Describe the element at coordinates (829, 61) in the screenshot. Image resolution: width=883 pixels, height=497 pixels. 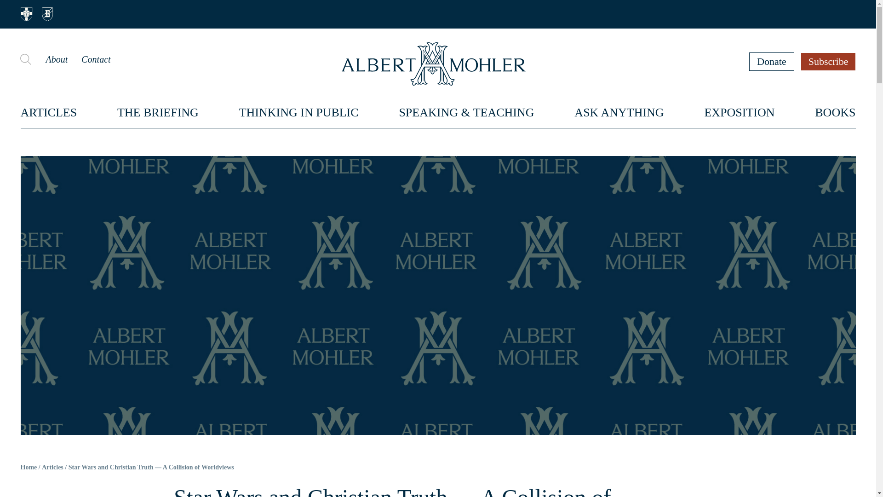
I see `Subscribe` at that location.